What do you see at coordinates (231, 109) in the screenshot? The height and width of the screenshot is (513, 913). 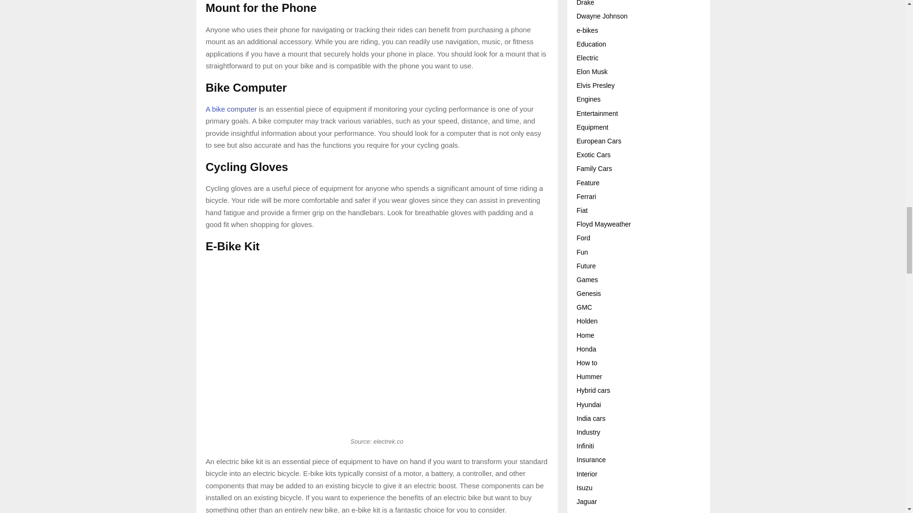 I see `A bike computer` at bounding box center [231, 109].